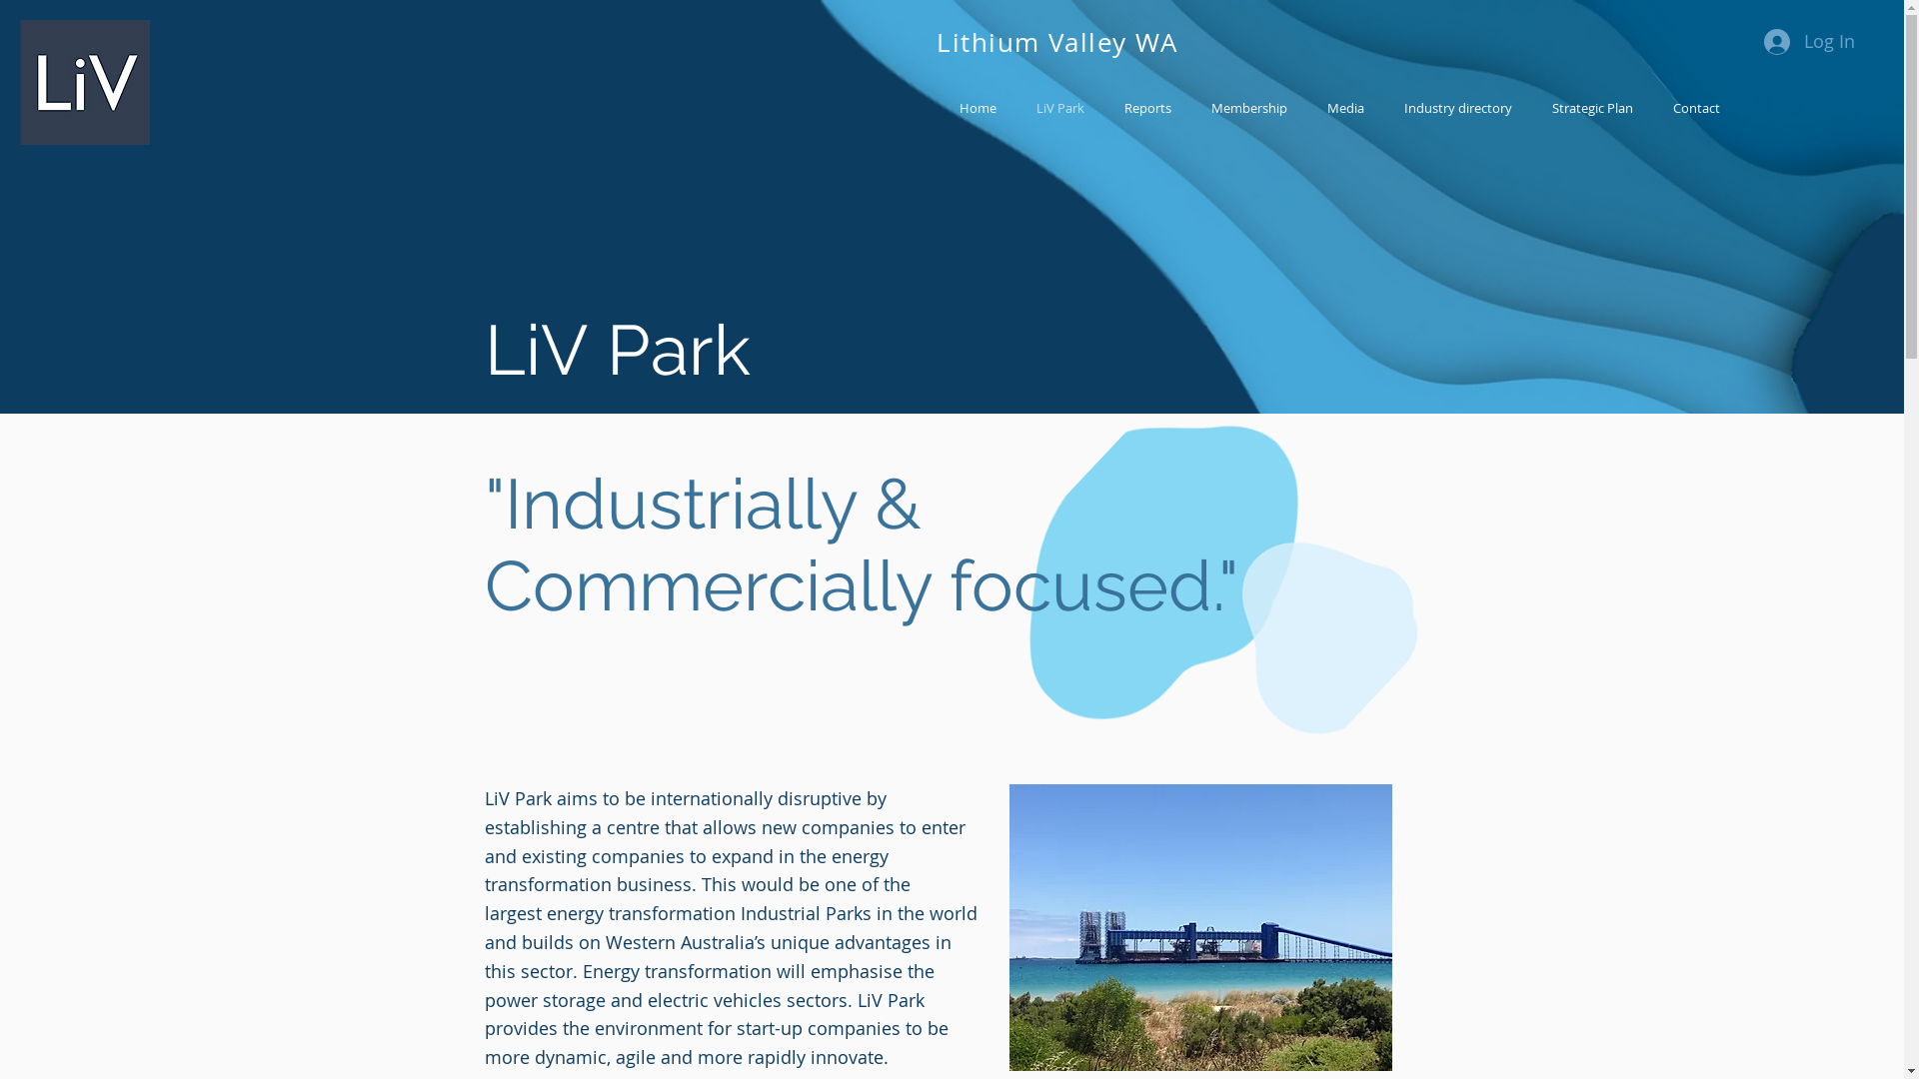 This screenshot has height=1079, width=1919. Describe the element at coordinates (977, 108) in the screenshot. I see `Home` at that location.